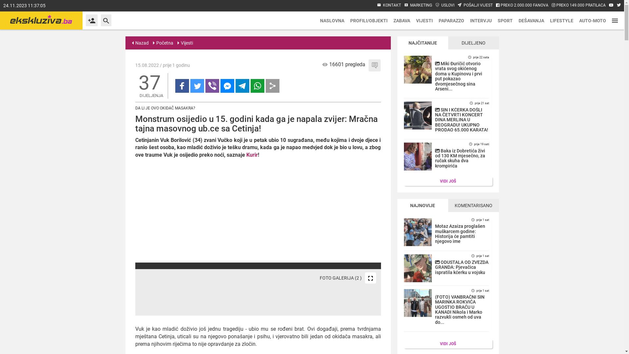  I want to click on ZABAVA, so click(402, 20).